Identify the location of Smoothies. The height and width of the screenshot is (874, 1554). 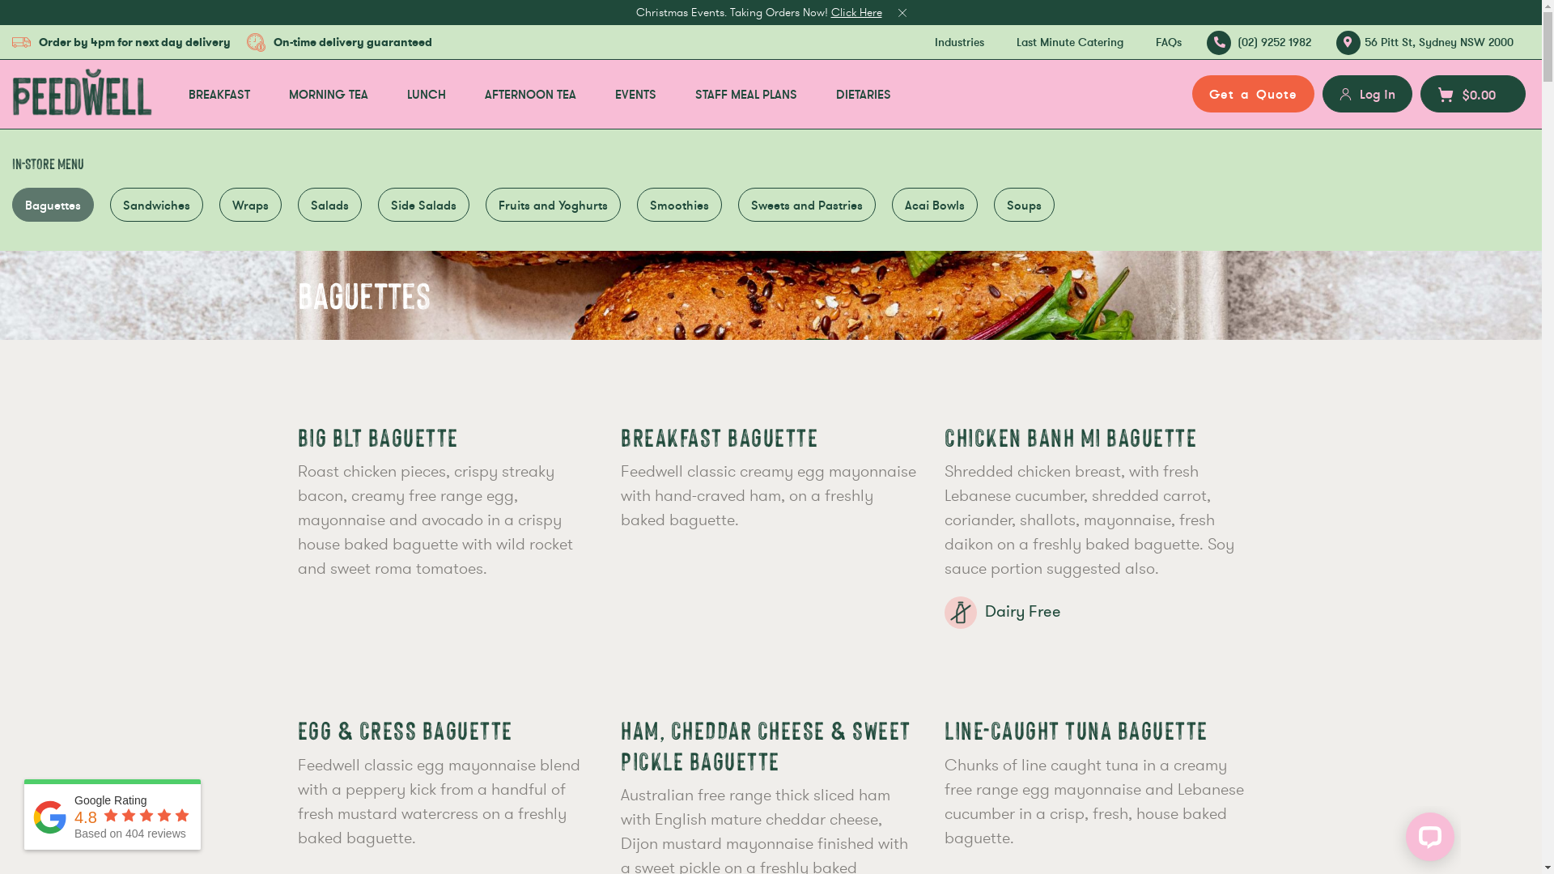
(680, 206).